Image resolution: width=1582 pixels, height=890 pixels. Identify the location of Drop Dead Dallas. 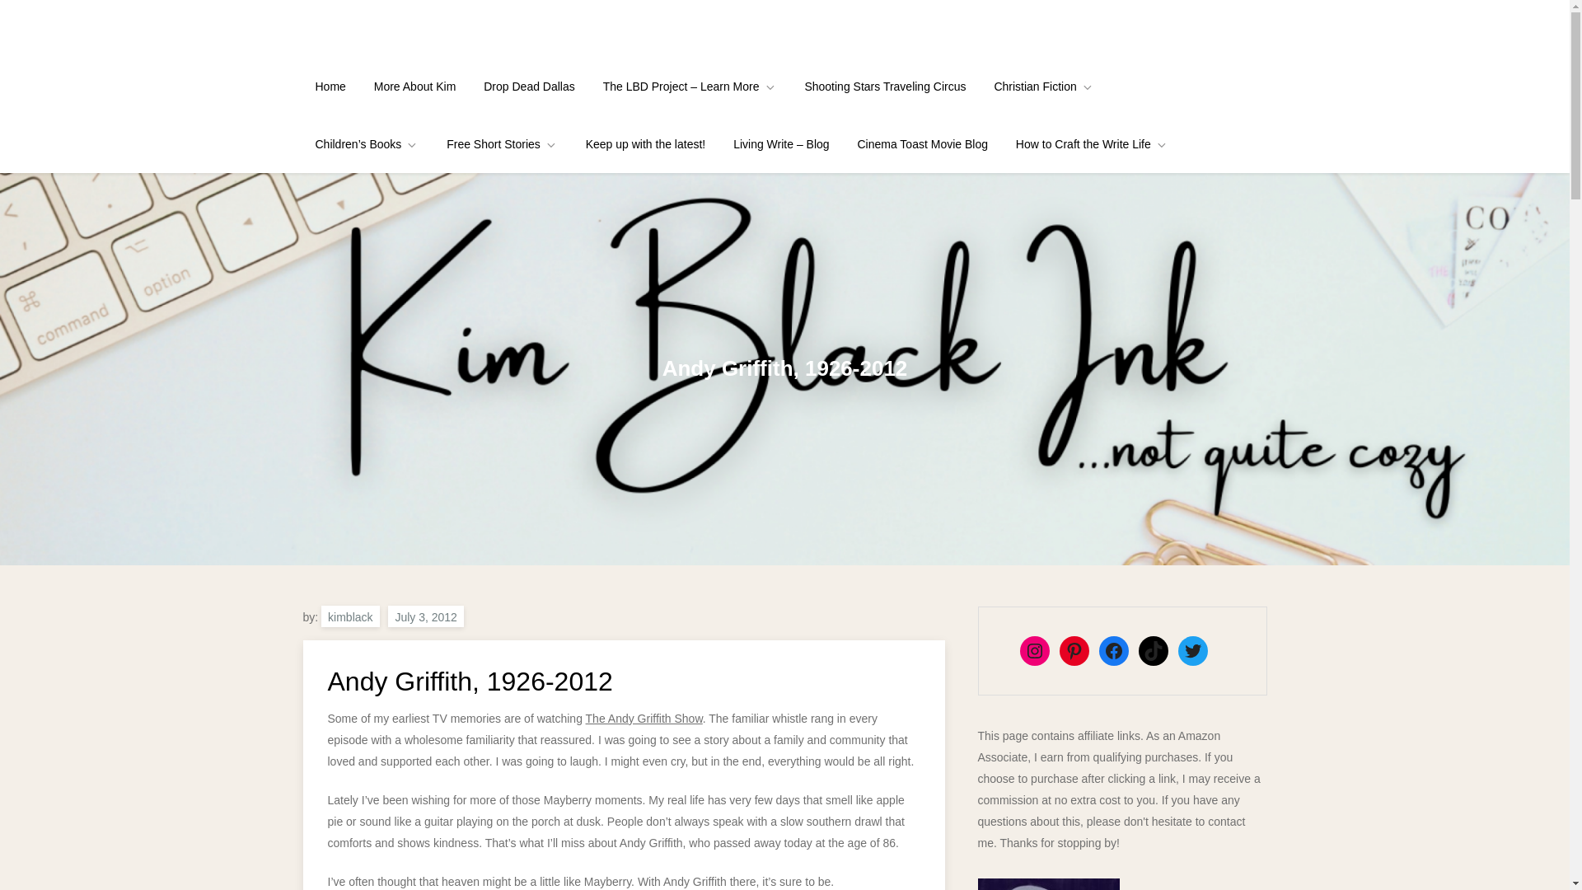
(529, 87).